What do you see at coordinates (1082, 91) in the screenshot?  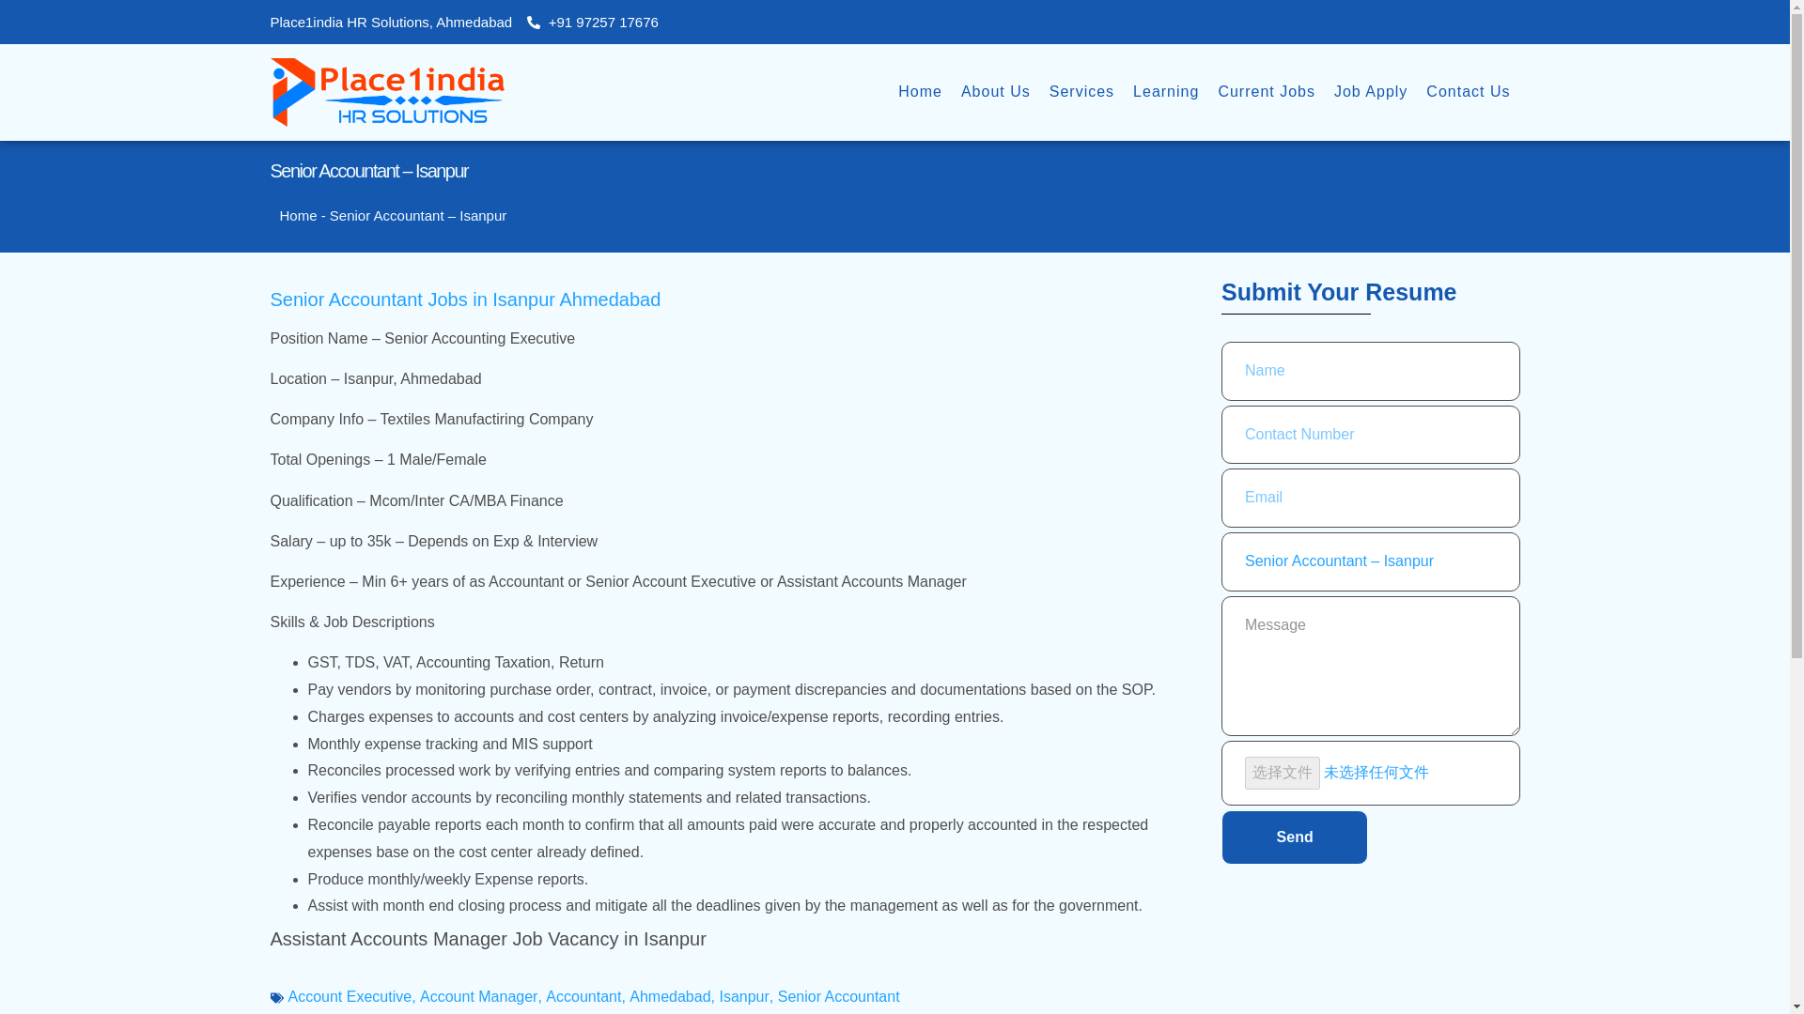 I see `Services` at bounding box center [1082, 91].